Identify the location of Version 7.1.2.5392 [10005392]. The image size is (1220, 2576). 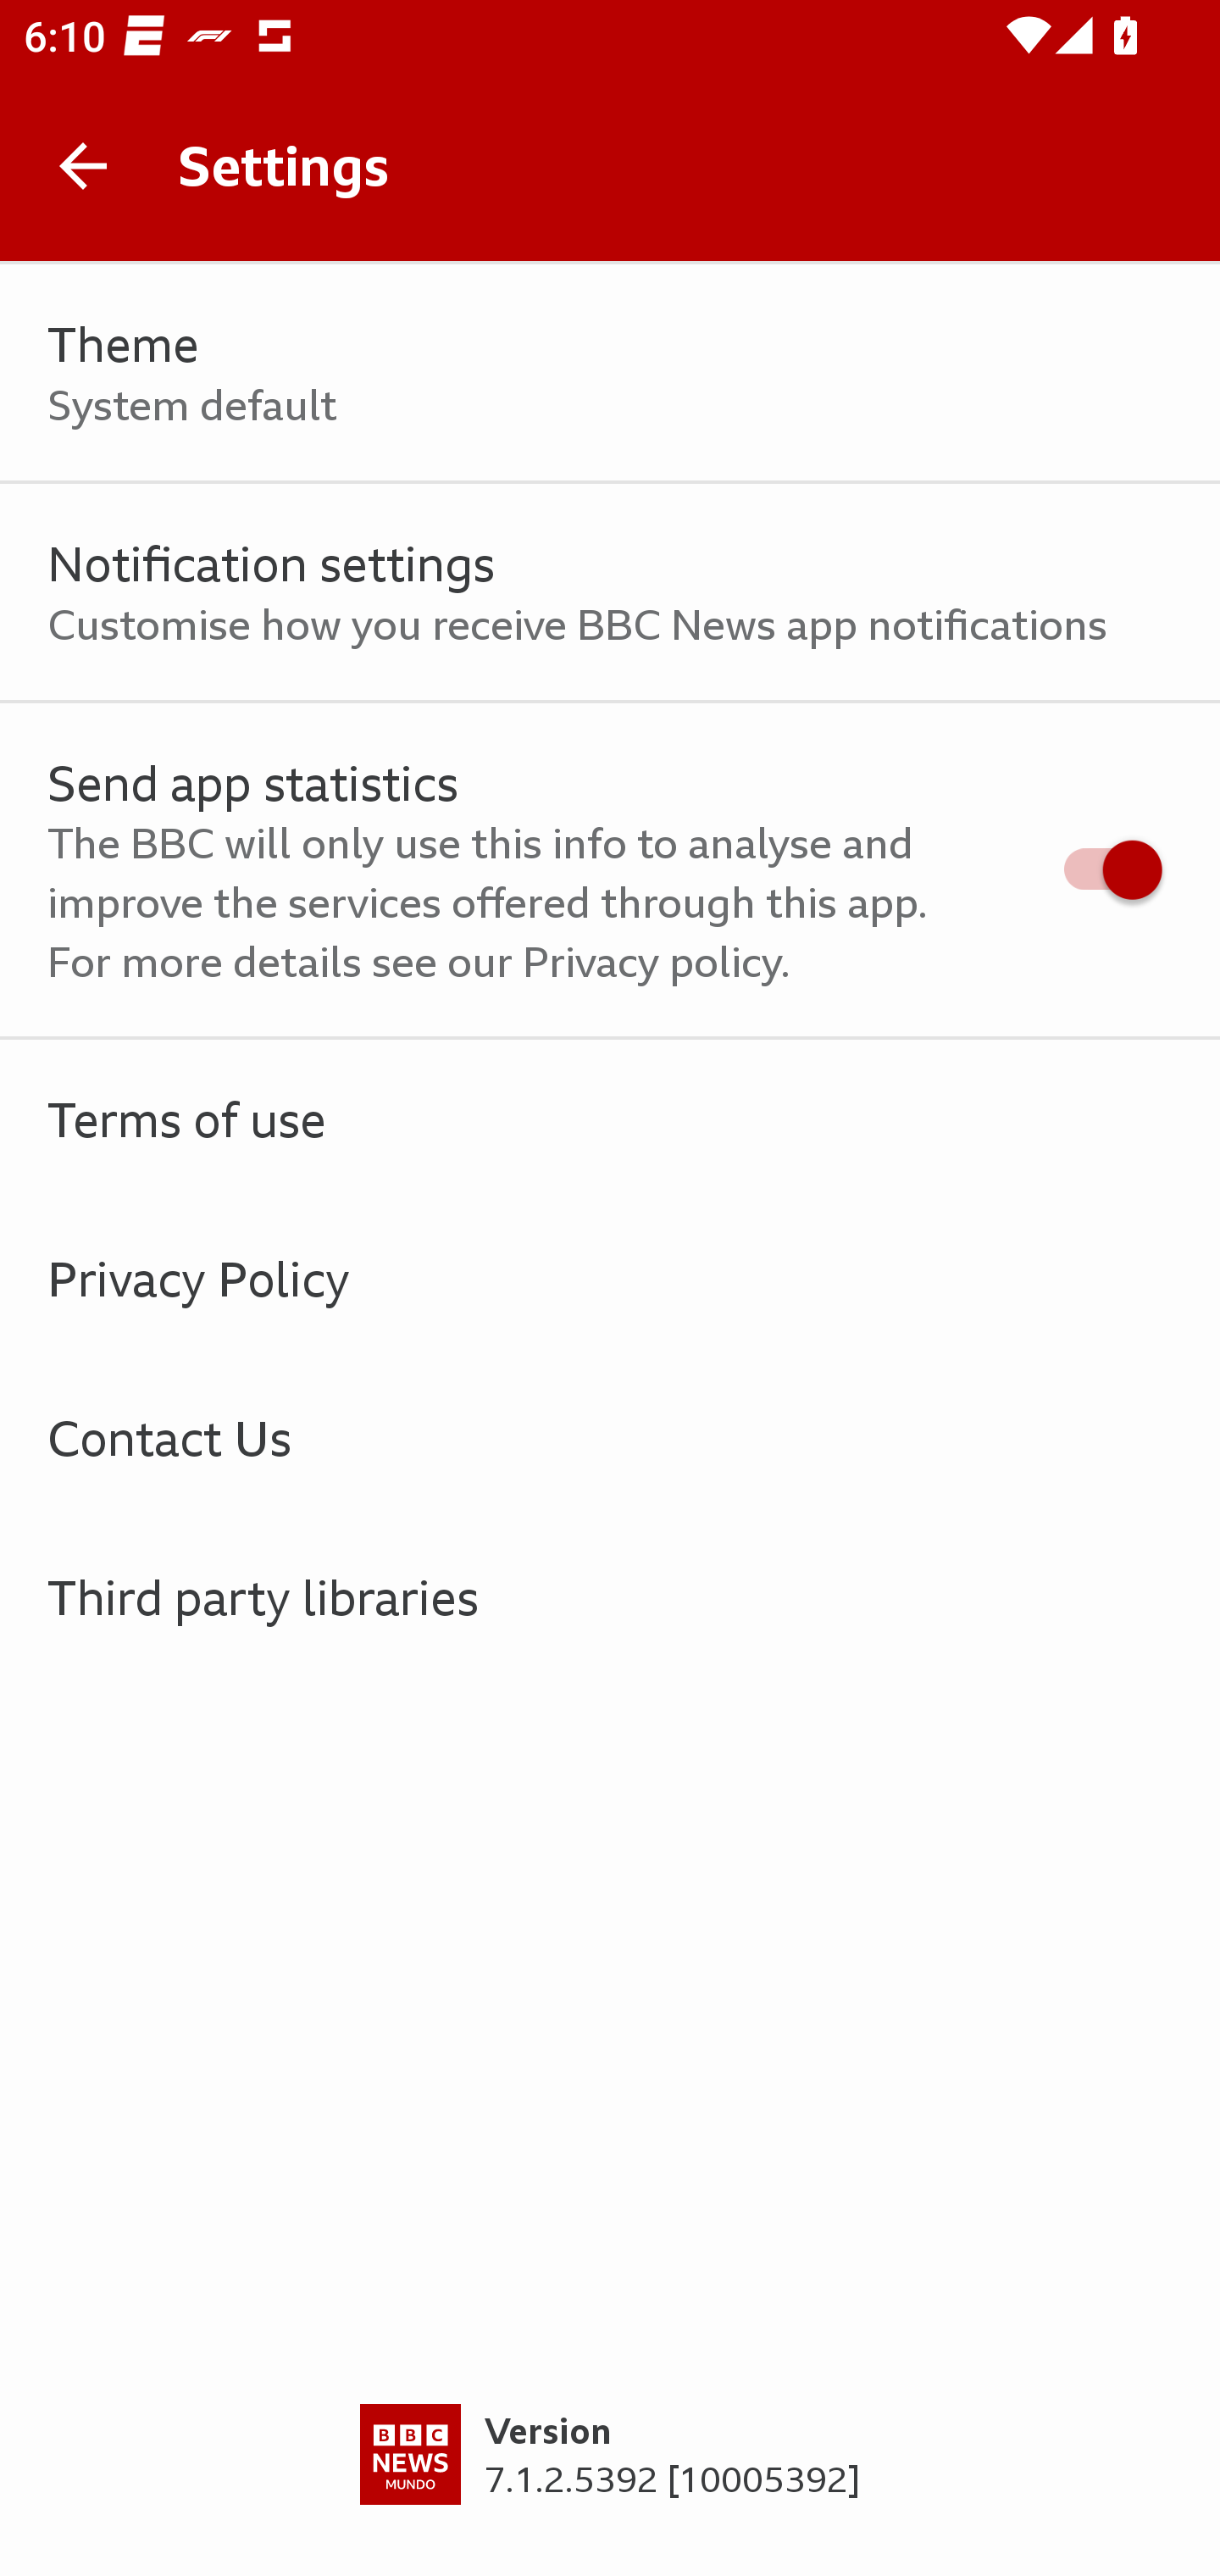
(610, 2490).